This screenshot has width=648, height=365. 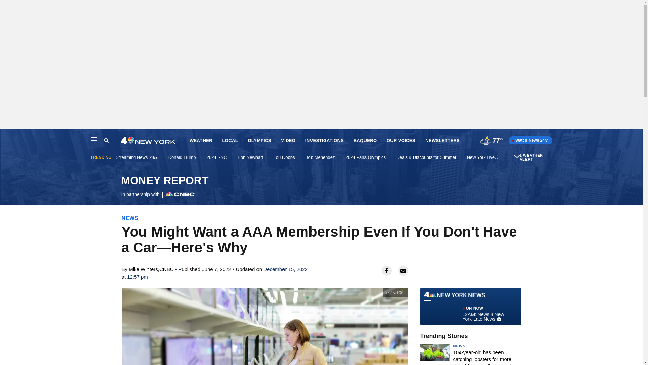 I want to click on VIDEO, so click(x=288, y=141).